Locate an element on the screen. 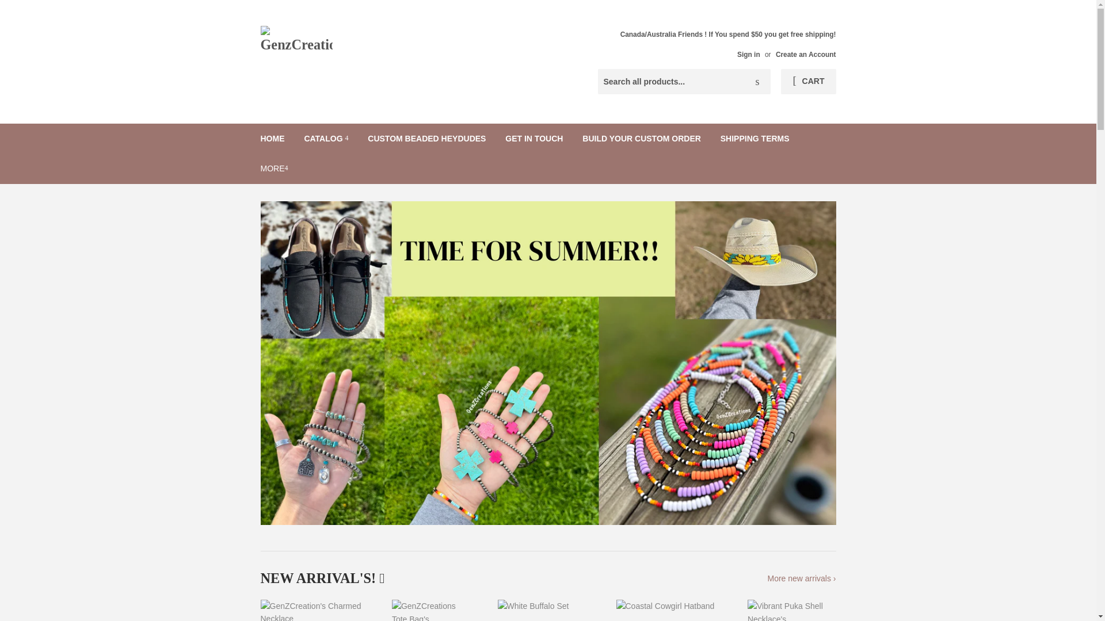  CATALOG is located at coordinates (326, 138).